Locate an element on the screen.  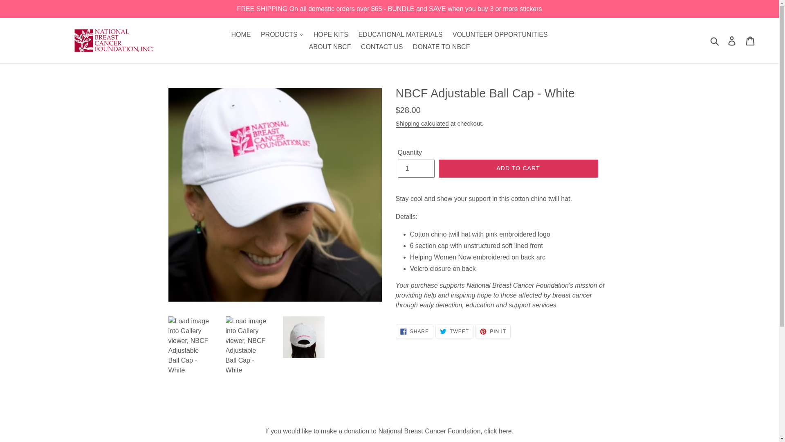
HOME is located at coordinates (240, 35).